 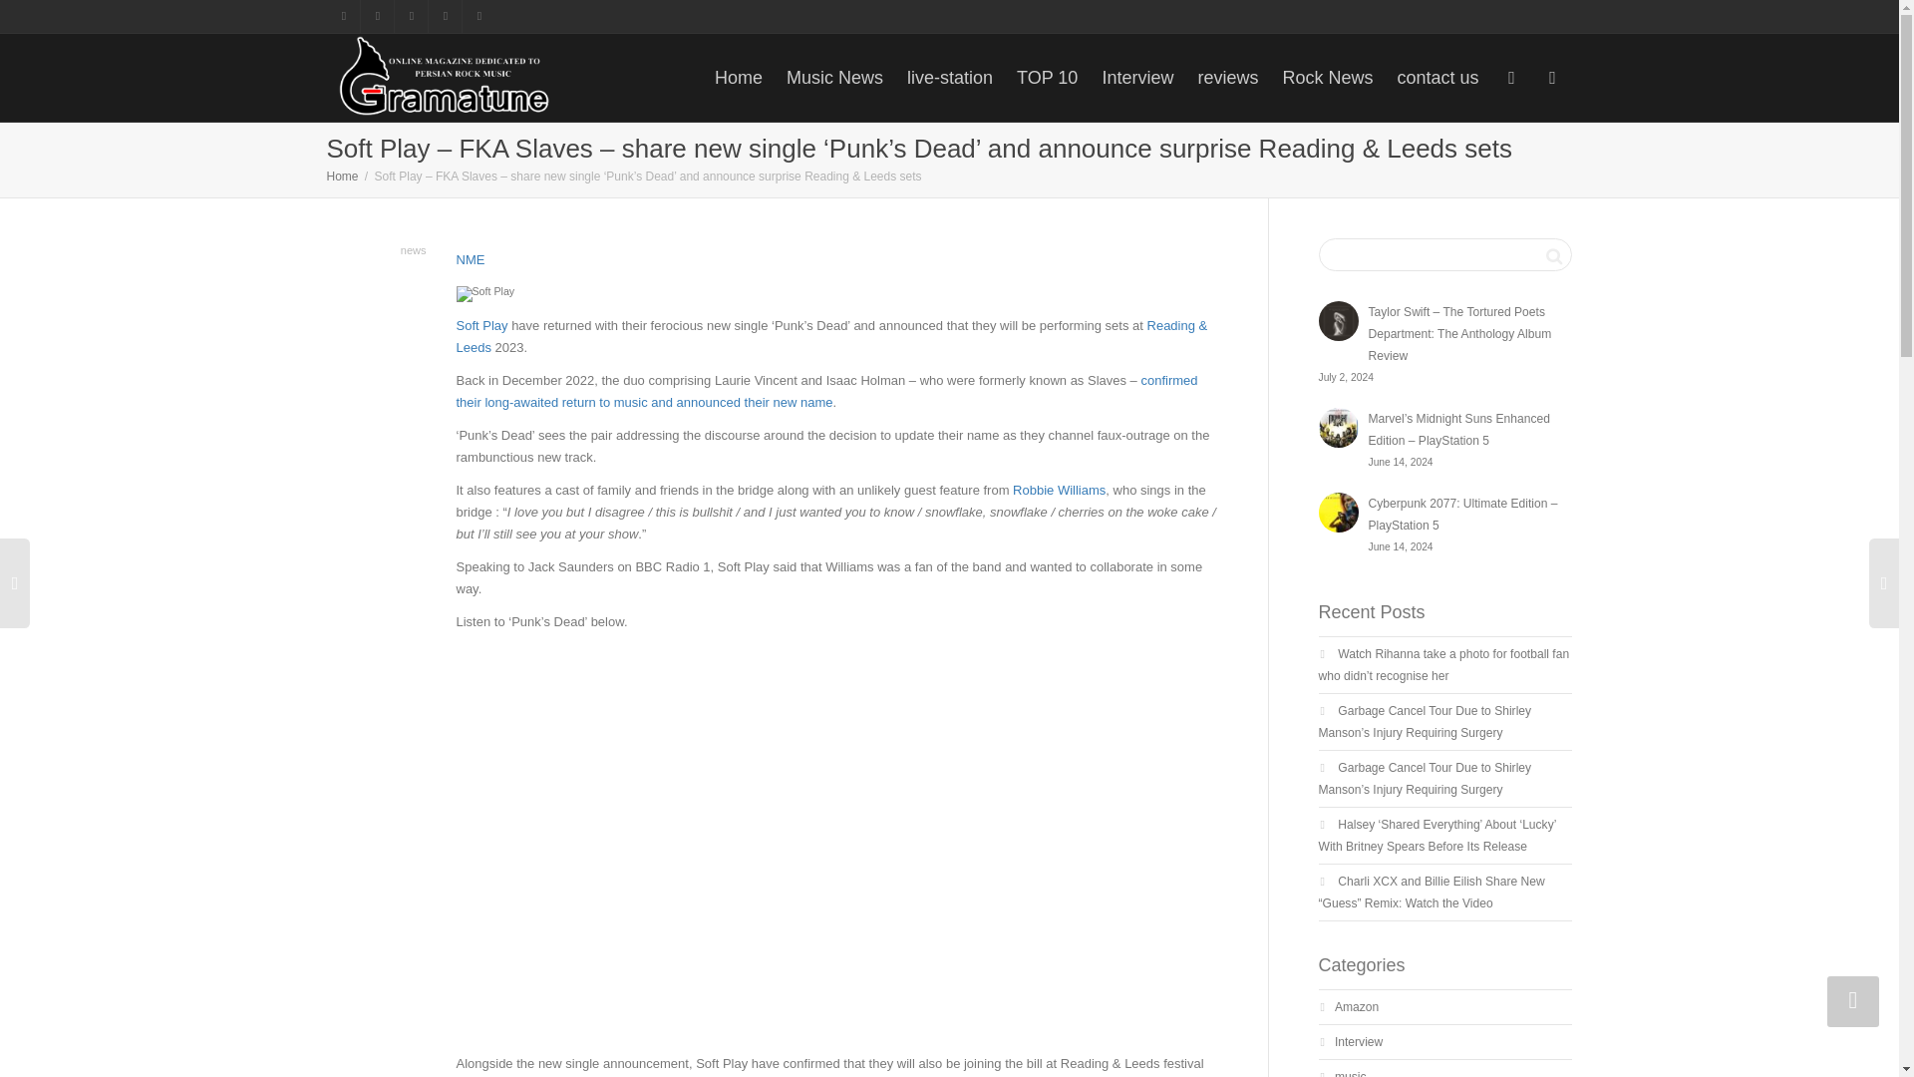 What do you see at coordinates (471, 259) in the screenshot?
I see `NME` at bounding box center [471, 259].